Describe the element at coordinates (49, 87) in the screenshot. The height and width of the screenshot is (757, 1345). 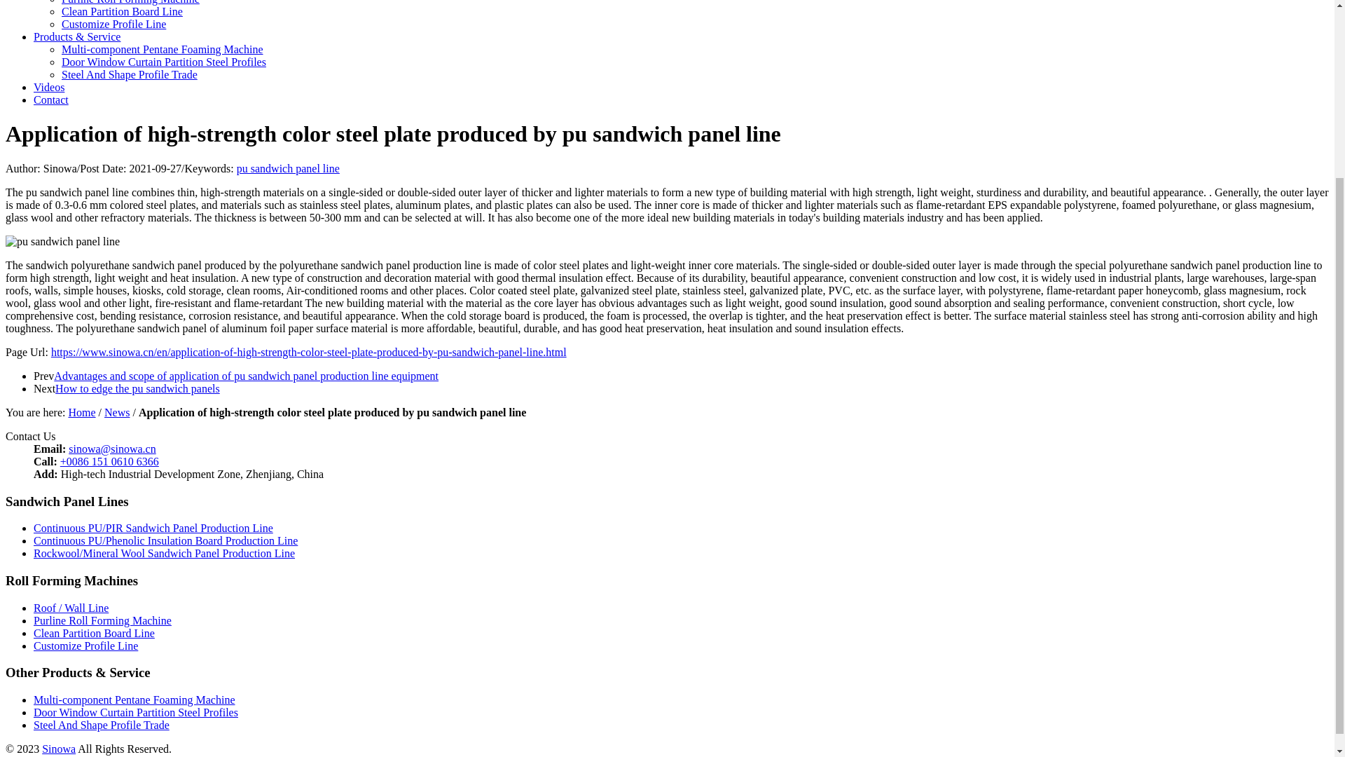
I see `Videos` at that location.